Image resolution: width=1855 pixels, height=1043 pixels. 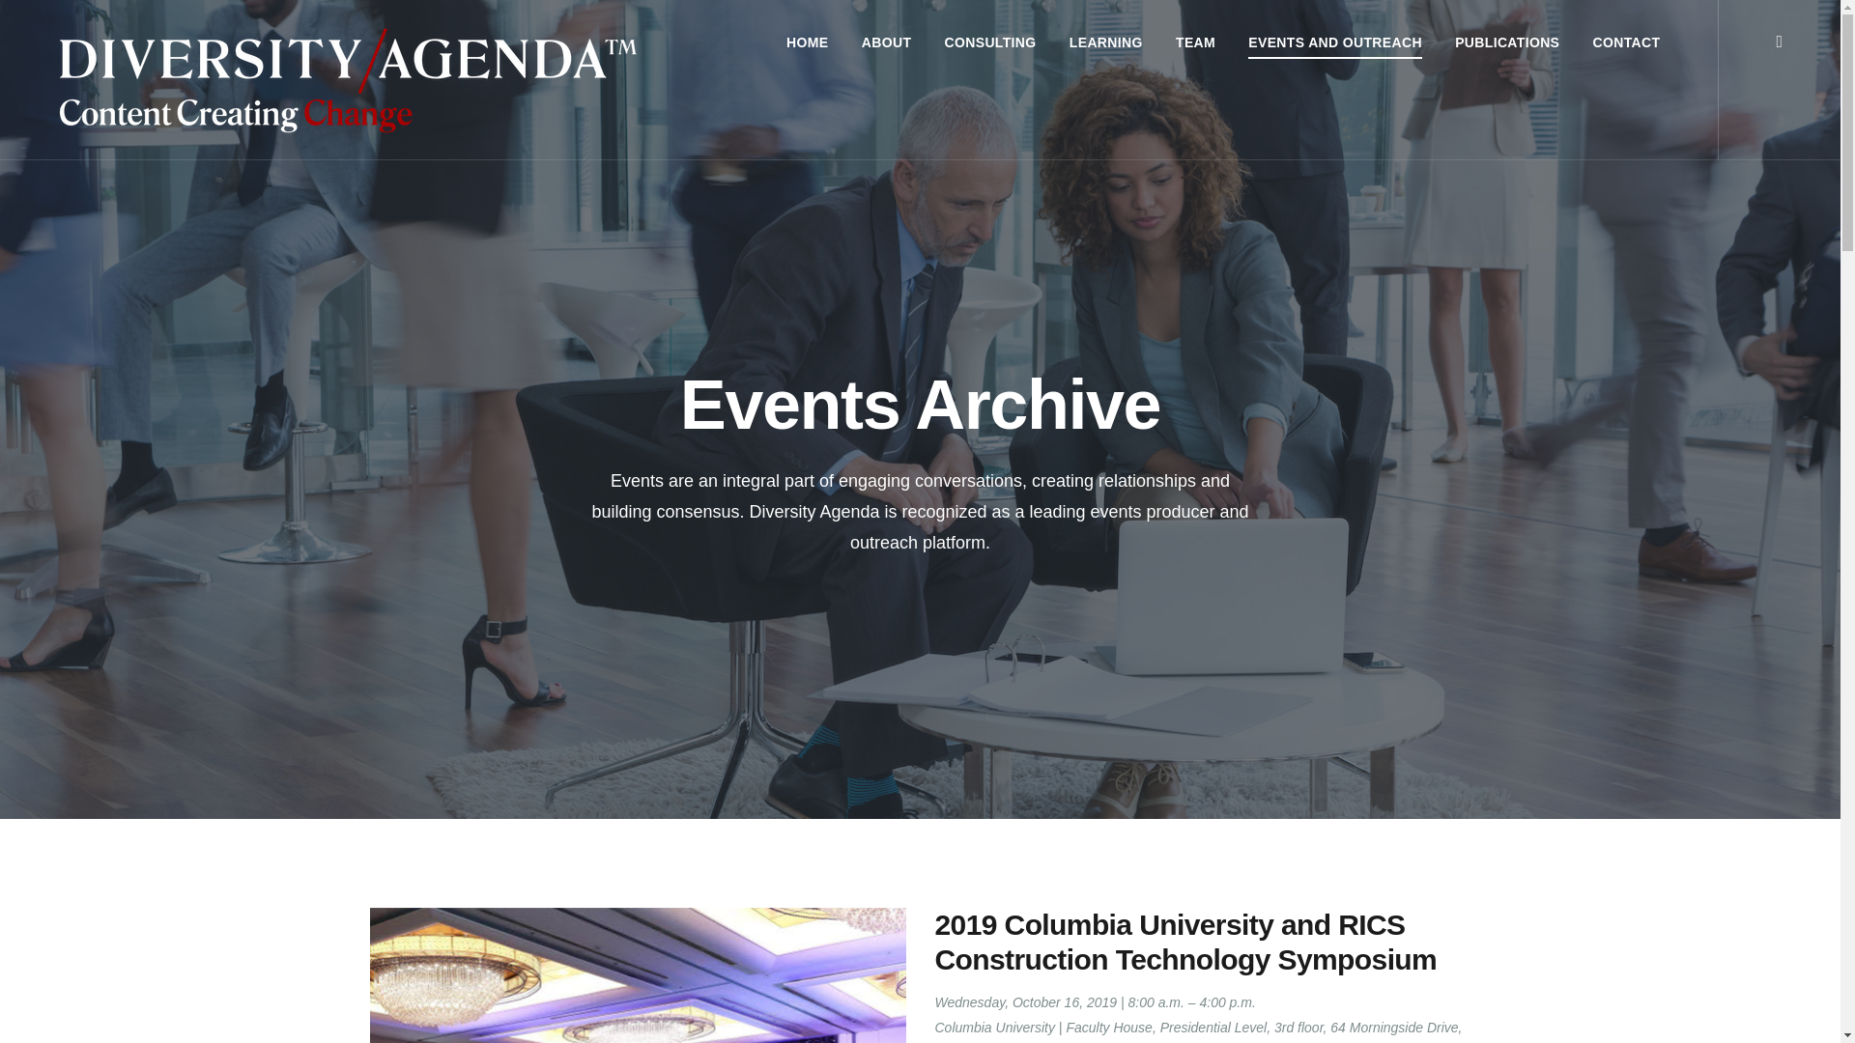 What do you see at coordinates (1335, 42) in the screenshot?
I see `EVENTS AND OUTREACH` at bounding box center [1335, 42].